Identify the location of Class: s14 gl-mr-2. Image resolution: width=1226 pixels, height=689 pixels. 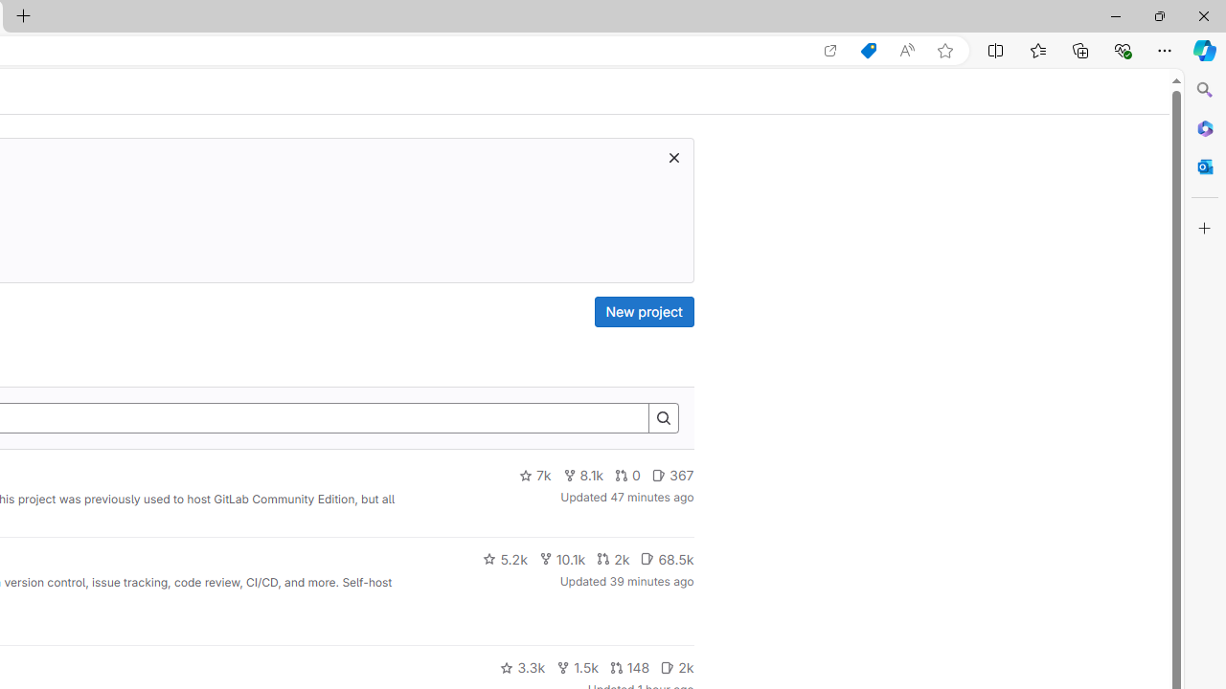
(668, 666).